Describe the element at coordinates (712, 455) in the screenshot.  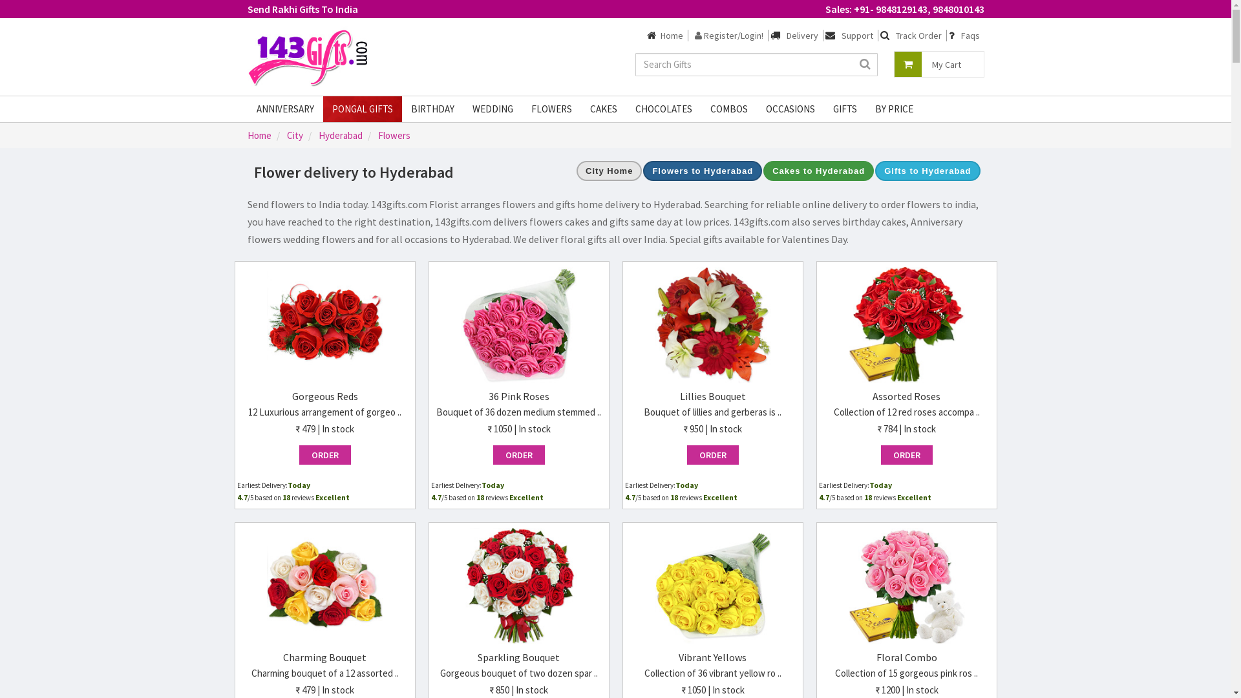
I see `ORDER` at that location.